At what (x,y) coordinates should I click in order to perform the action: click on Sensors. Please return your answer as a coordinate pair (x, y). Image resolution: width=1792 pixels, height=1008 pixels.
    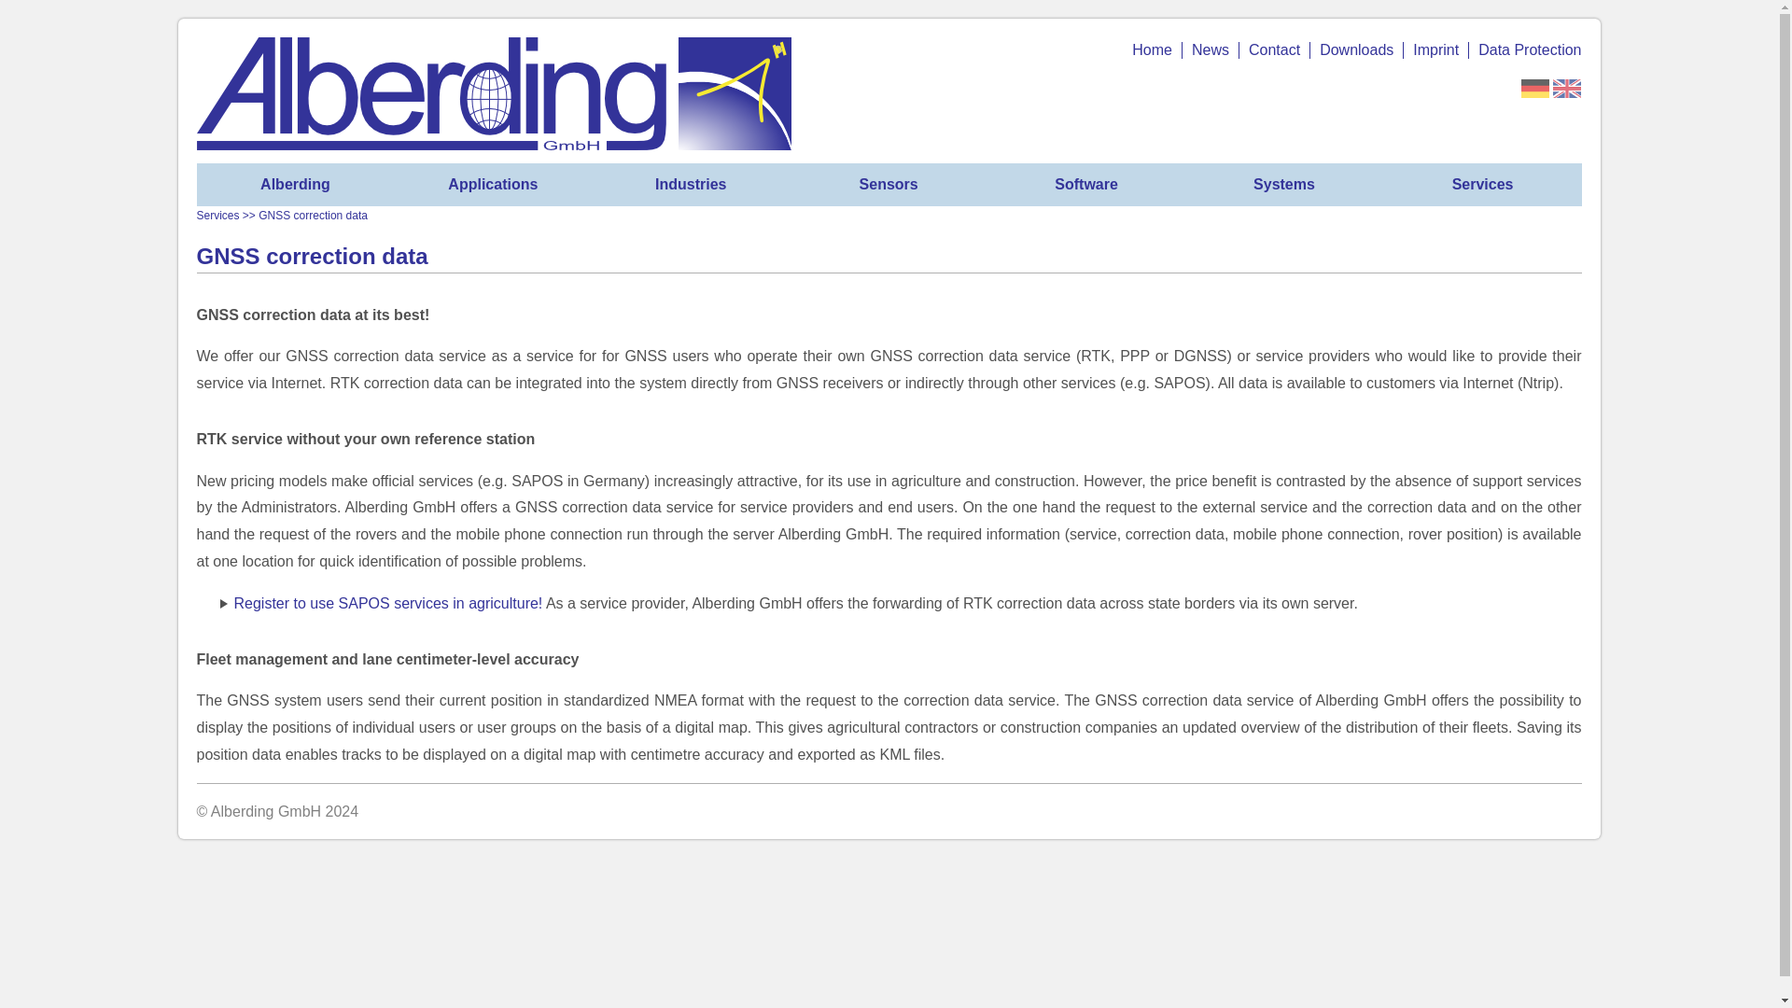
    Looking at the image, I should click on (889, 185).